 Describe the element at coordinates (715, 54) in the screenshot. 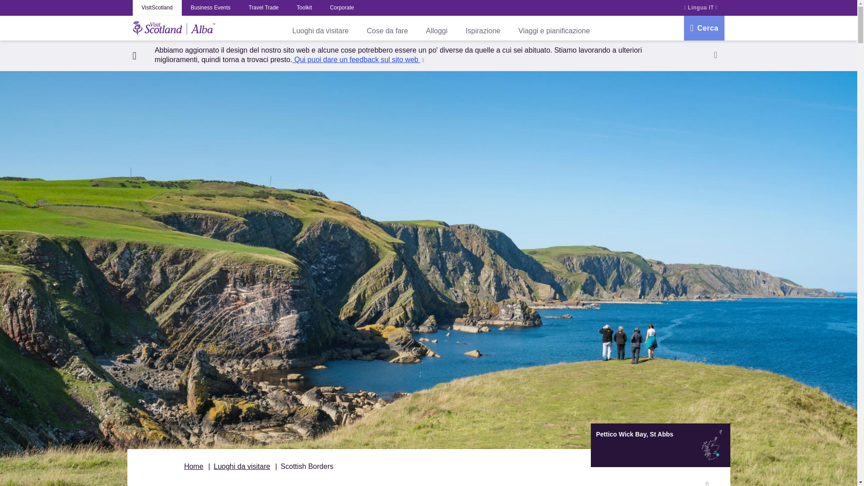

I see `Chiudi` at that location.